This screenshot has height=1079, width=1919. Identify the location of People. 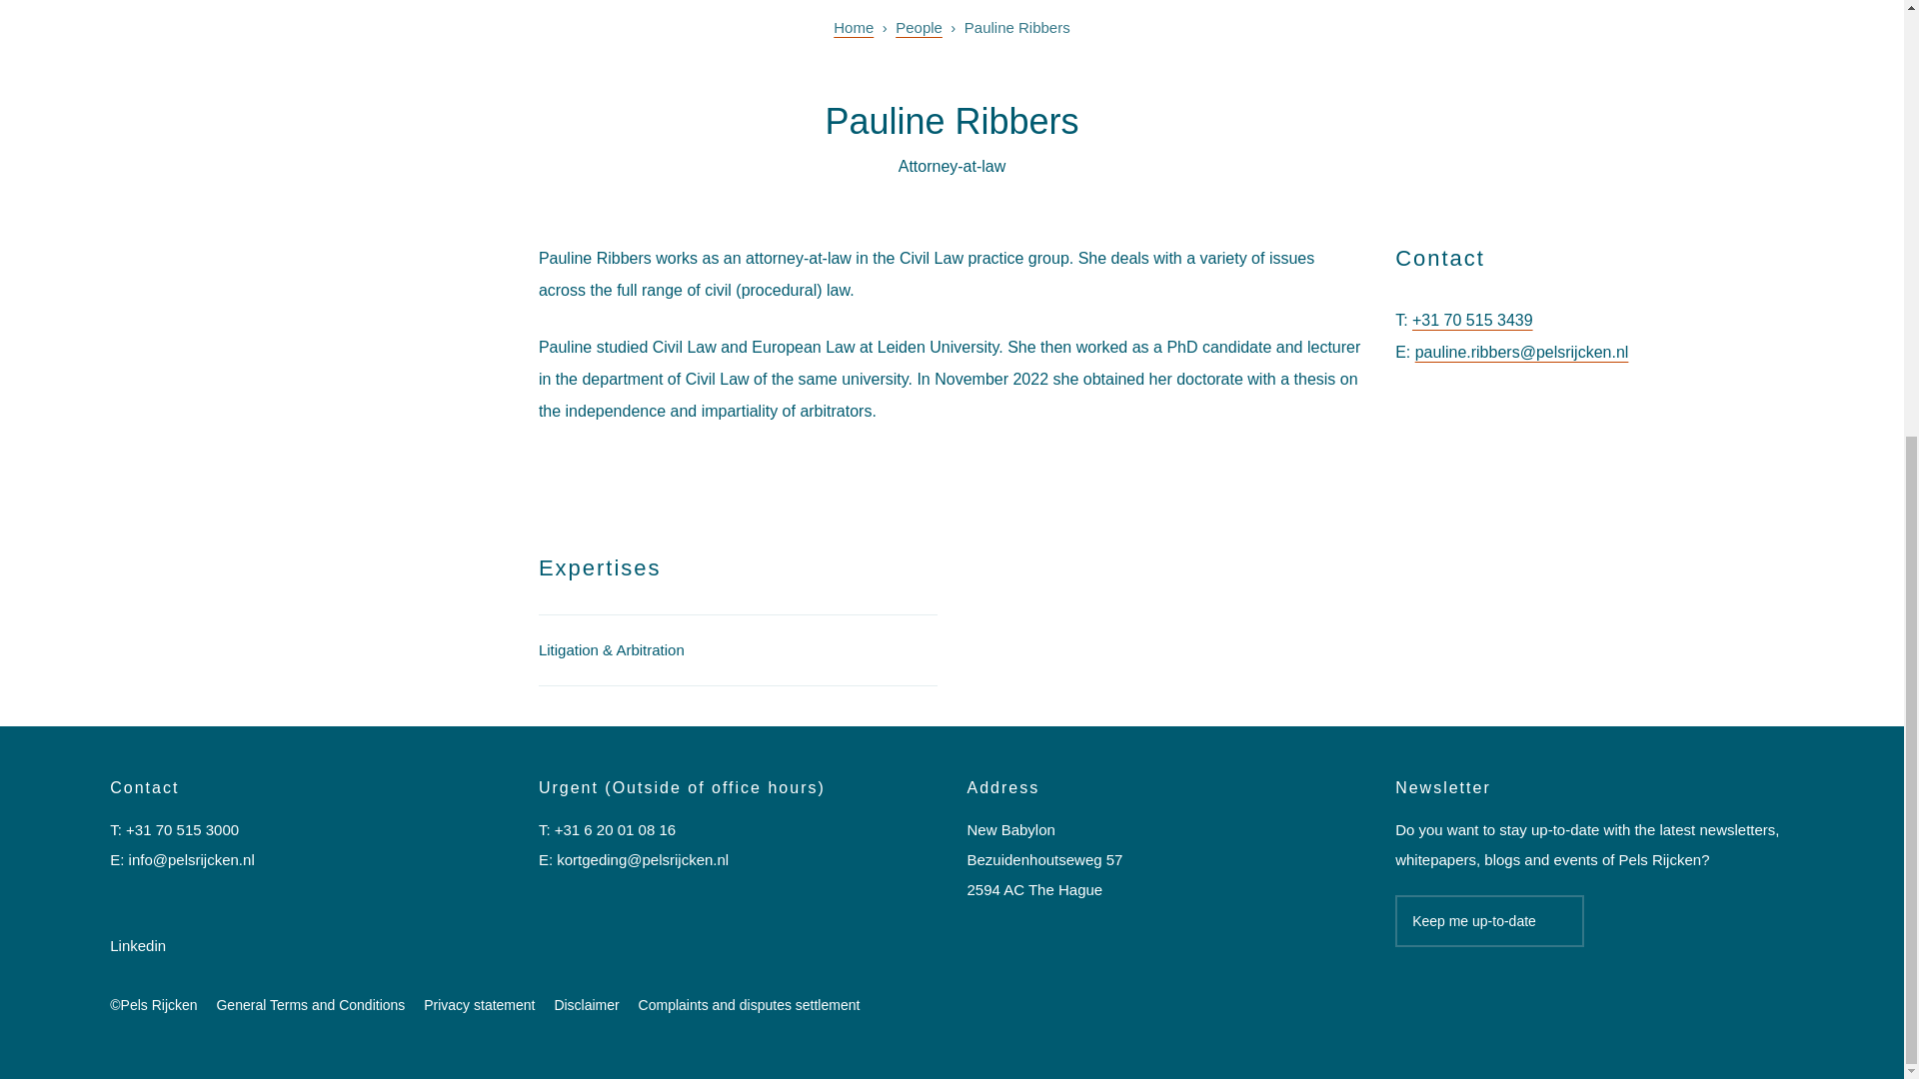
(919, 28).